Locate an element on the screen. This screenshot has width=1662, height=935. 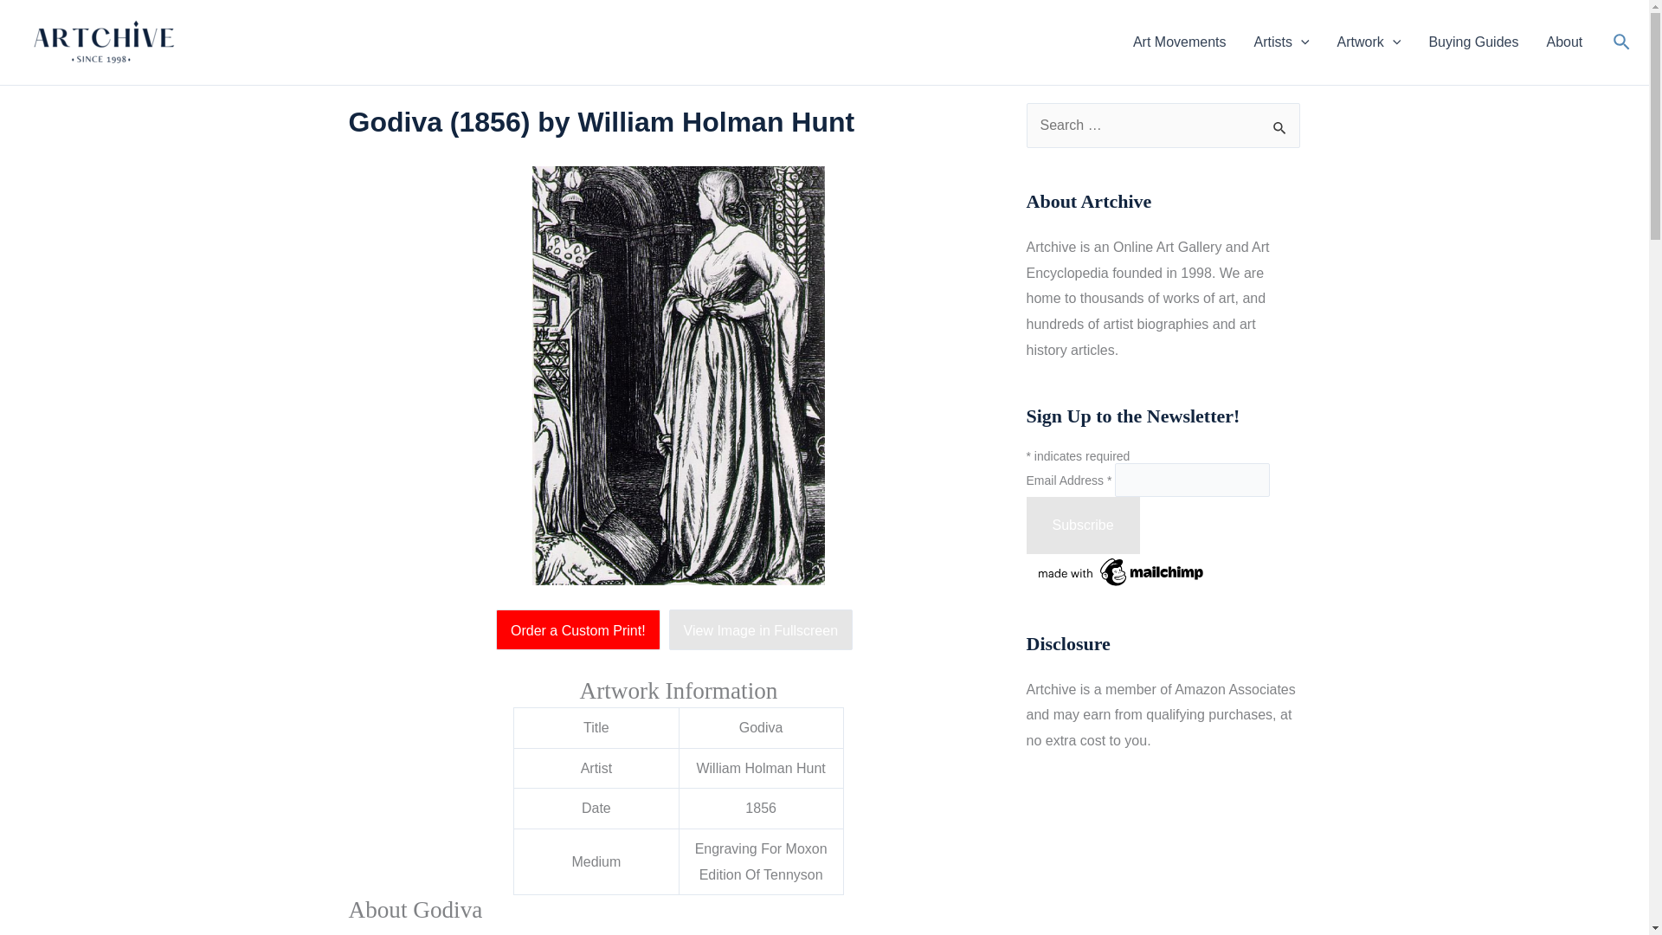
Mailchimp - email marketing made easy and fun is located at coordinates (1122, 571).